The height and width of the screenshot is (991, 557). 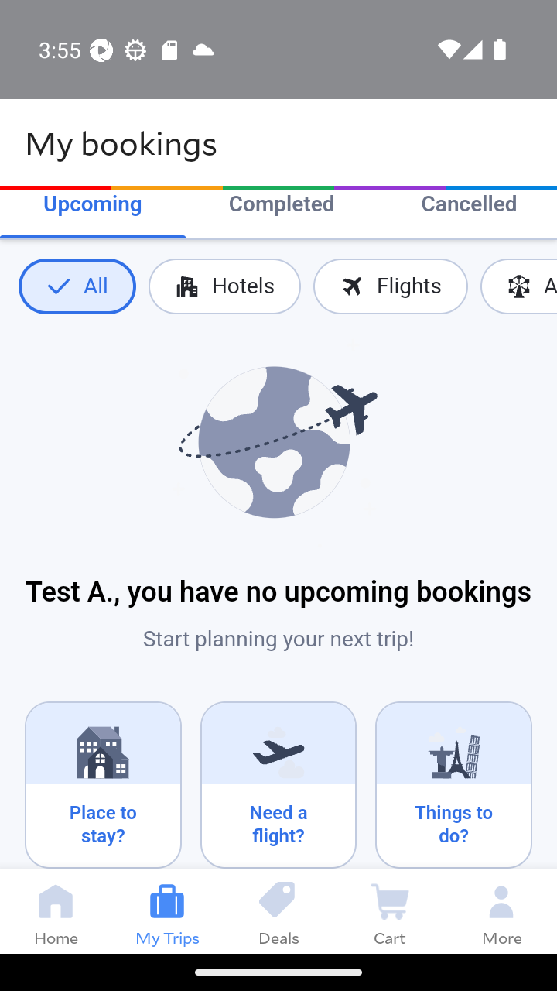 I want to click on All, so click(x=77, y=286).